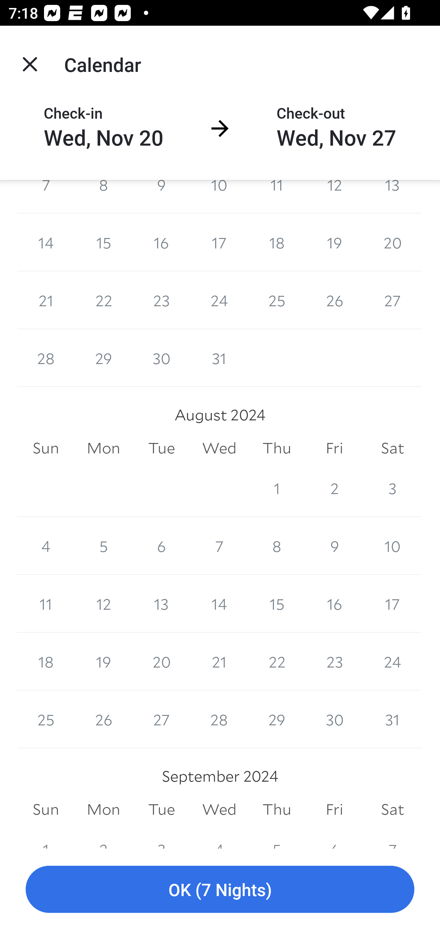  I want to click on 20 20 July 2024, so click(392, 243).